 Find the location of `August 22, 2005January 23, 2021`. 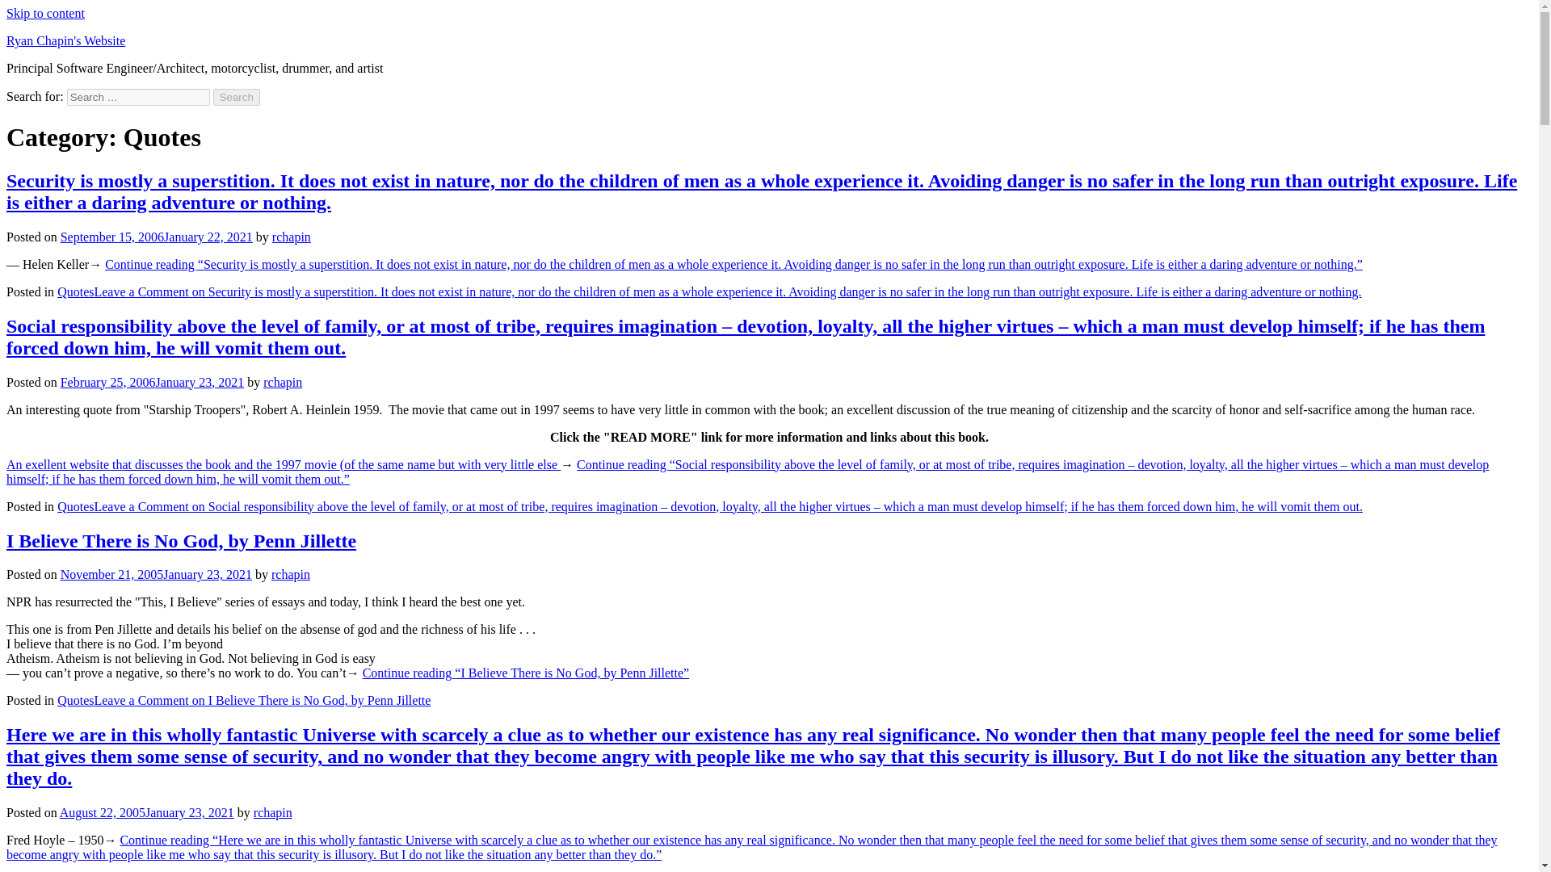

August 22, 2005January 23, 2021 is located at coordinates (147, 812).